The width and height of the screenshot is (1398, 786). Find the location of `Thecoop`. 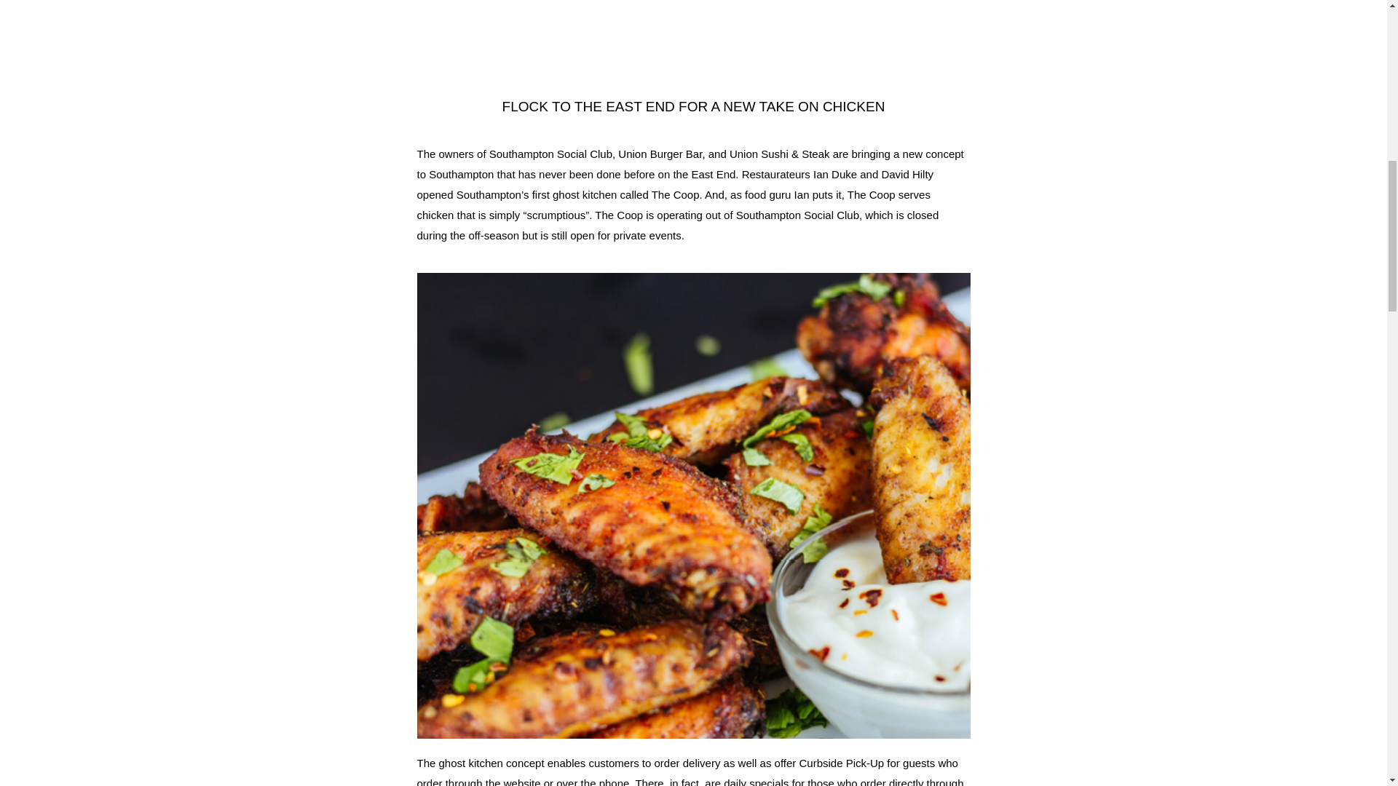

Thecoop is located at coordinates (693, 31).